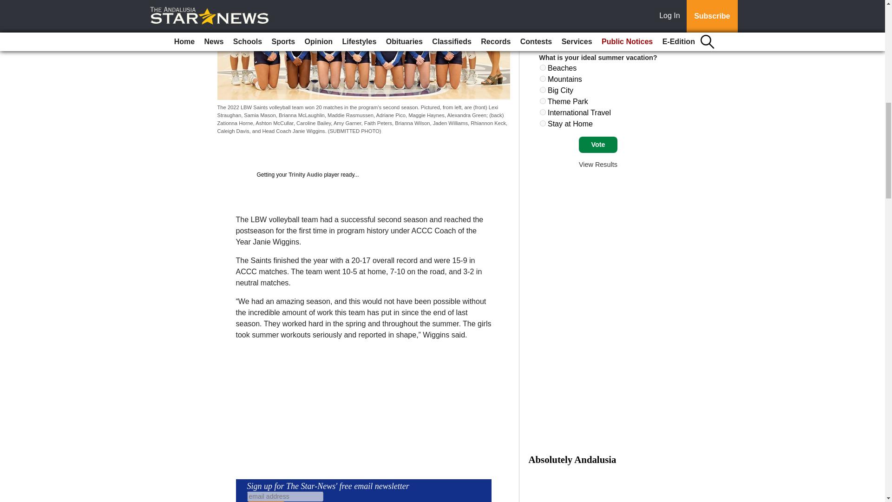 The image size is (892, 502). What do you see at coordinates (543, 100) in the screenshot?
I see `747` at bounding box center [543, 100].